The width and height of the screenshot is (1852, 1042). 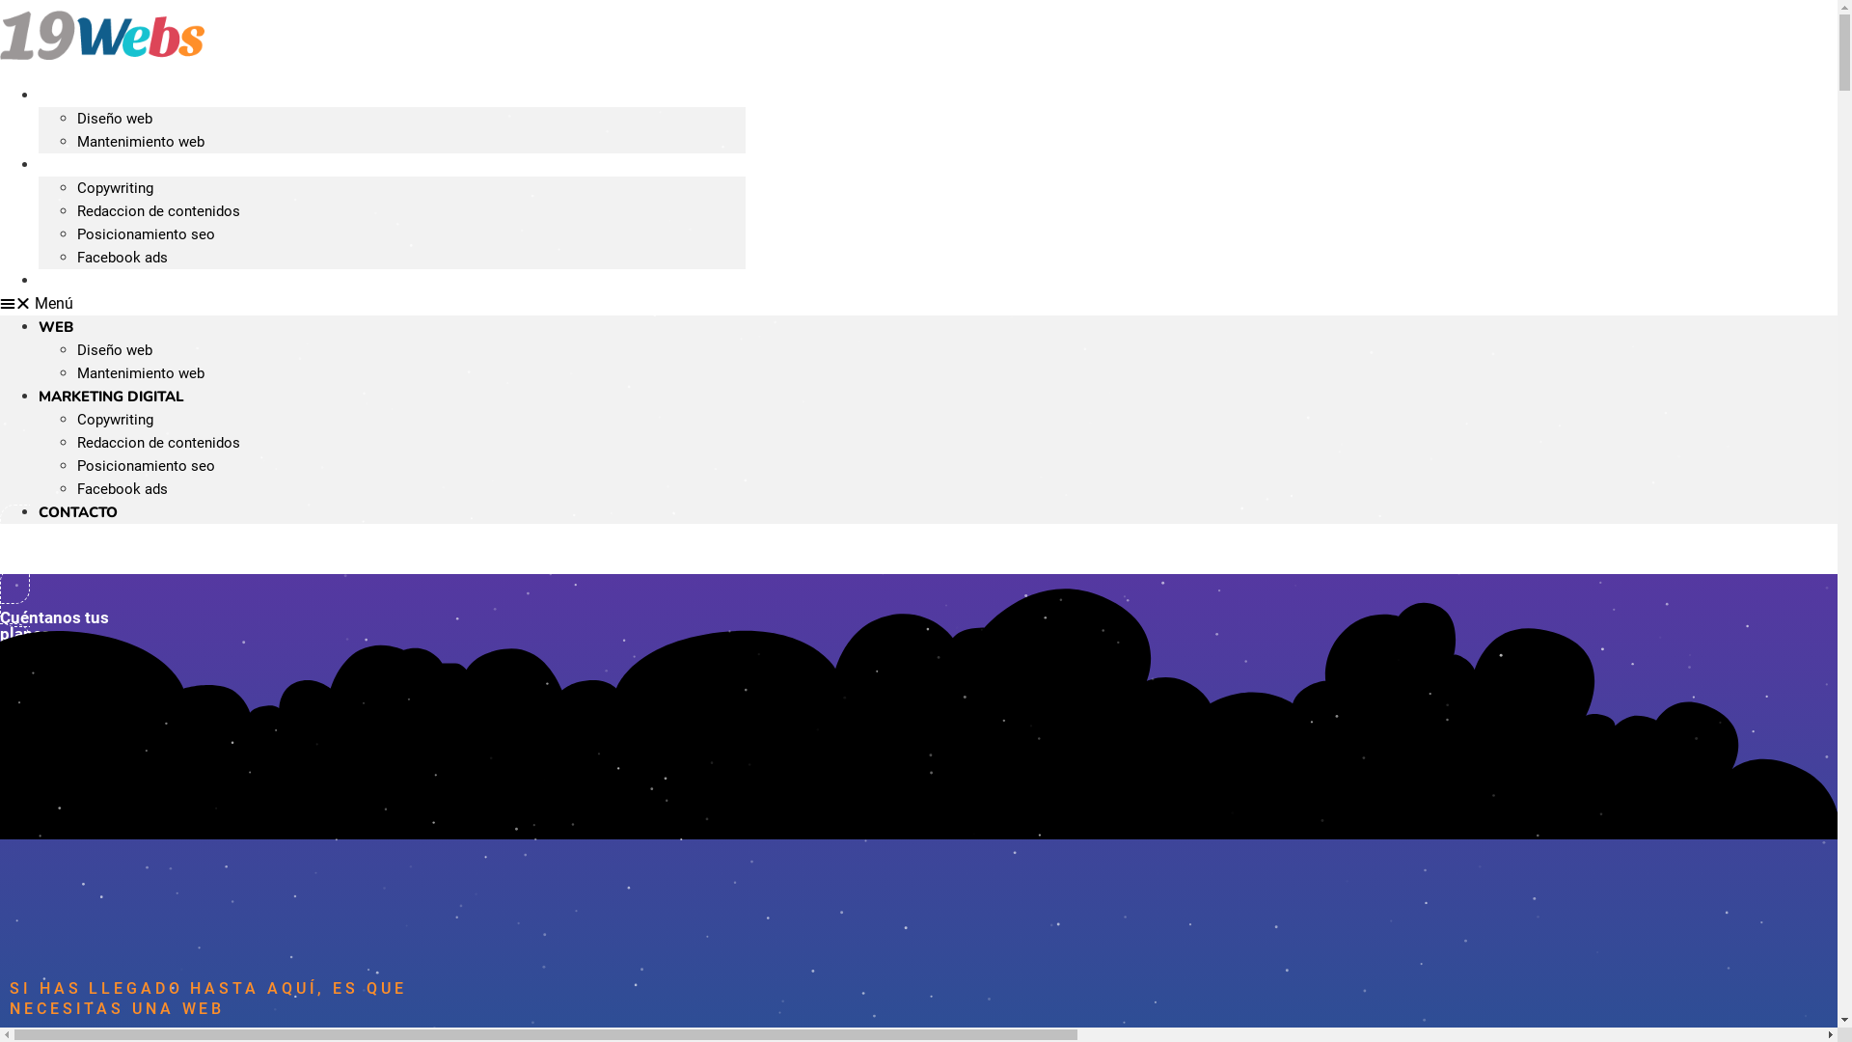 What do you see at coordinates (0, 0) in the screenshot?
I see `Ir al contenido` at bounding box center [0, 0].